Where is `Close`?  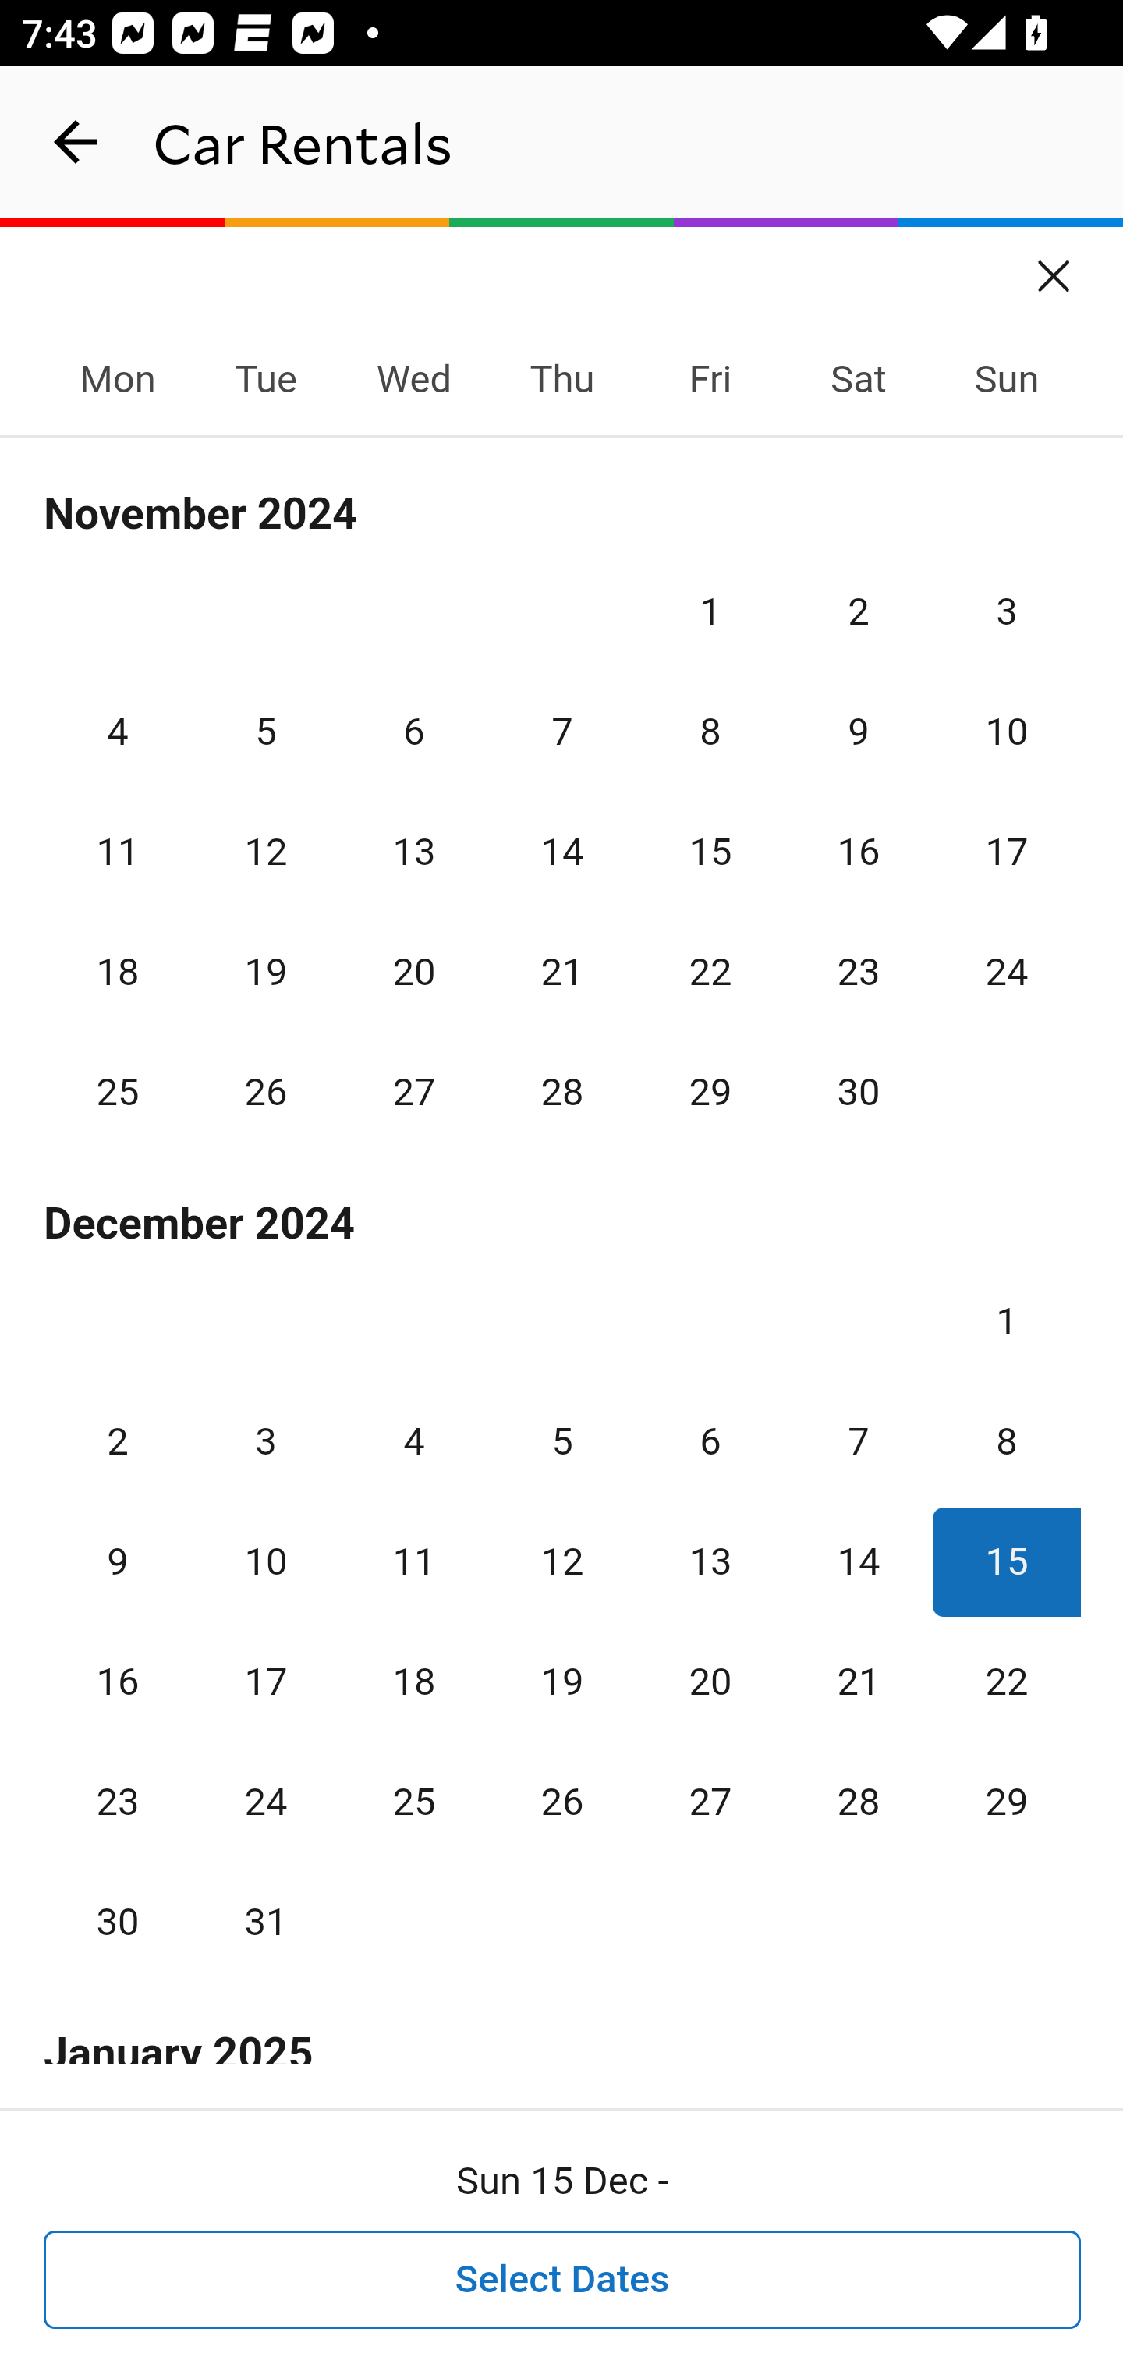
Close is located at coordinates (1054, 267).